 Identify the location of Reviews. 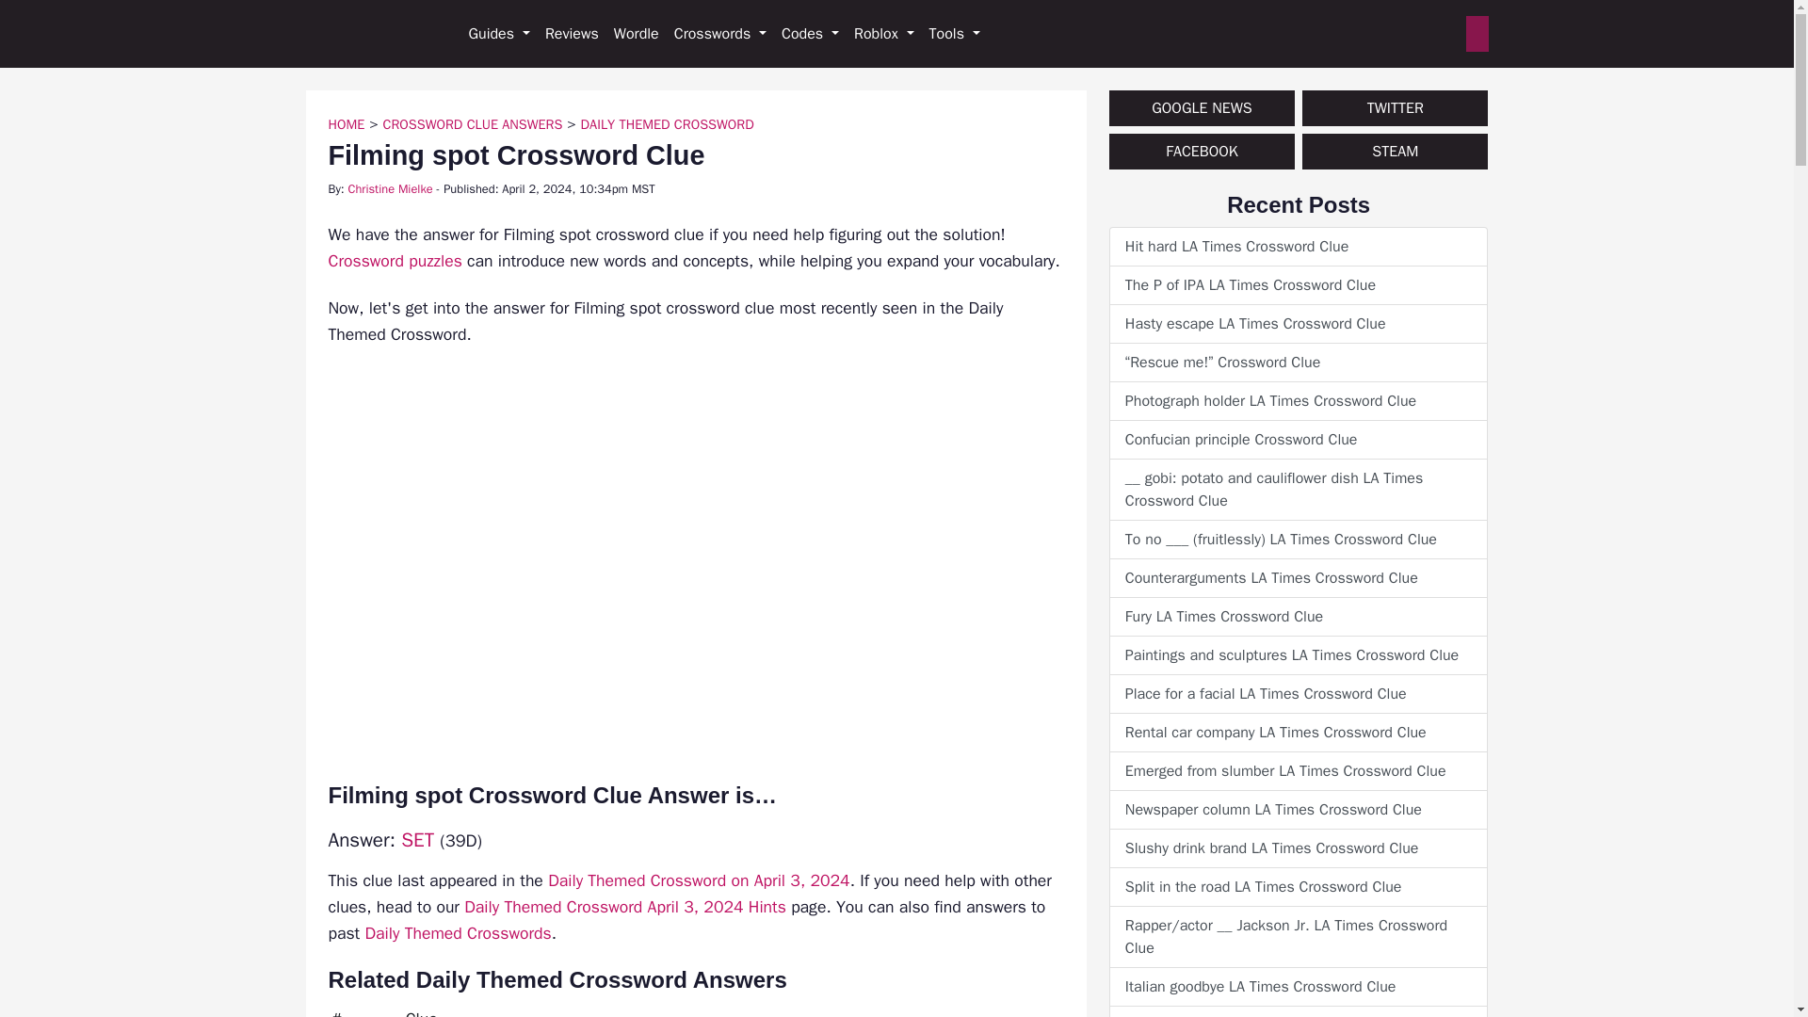
(571, 34).